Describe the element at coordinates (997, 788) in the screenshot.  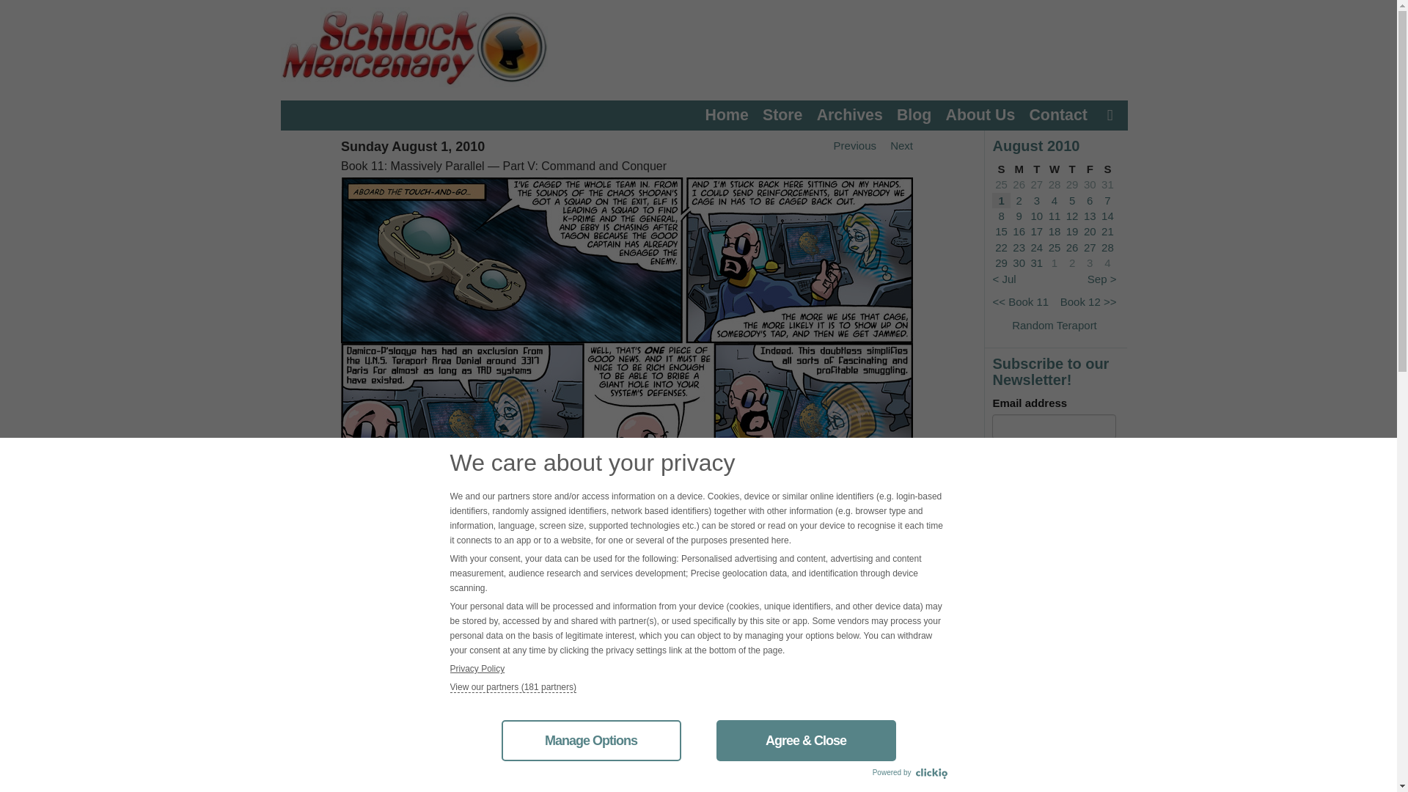
I see `true` at that location.